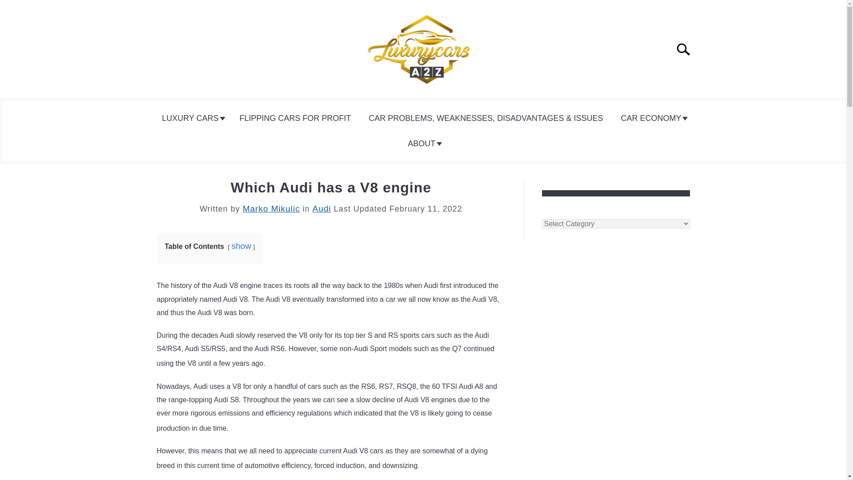  Describe the element at coordinates (652, 118) in the screenshot. I see `CAR ECONOMY` at that location.